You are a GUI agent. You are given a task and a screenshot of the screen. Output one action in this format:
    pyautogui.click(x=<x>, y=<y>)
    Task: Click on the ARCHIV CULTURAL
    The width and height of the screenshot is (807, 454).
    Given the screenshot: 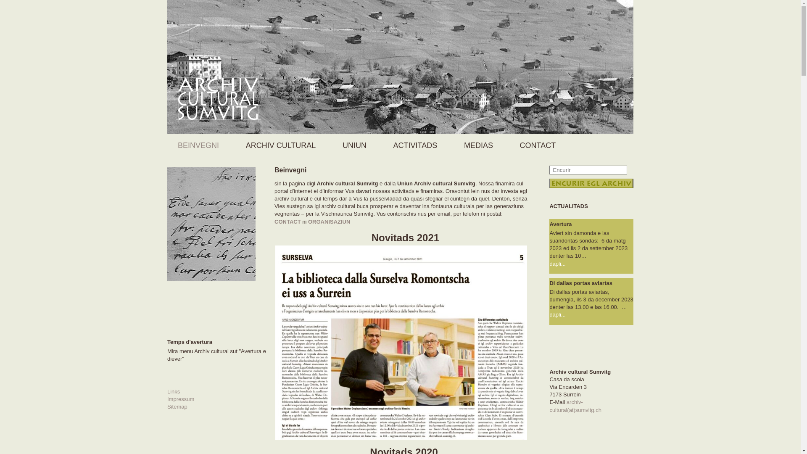 What is the action you would take?
    pyautogui.click(x=283, y=145)
    